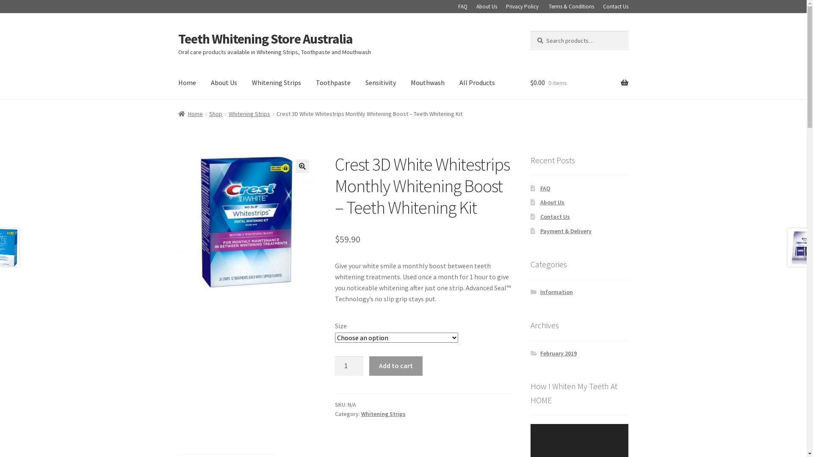 The height and width of the screenshot is (457, 813). What do you see at coordinates (579, 83) in the screenshot?
I see `$0.00 0 items` at bounding box center [579, 83].